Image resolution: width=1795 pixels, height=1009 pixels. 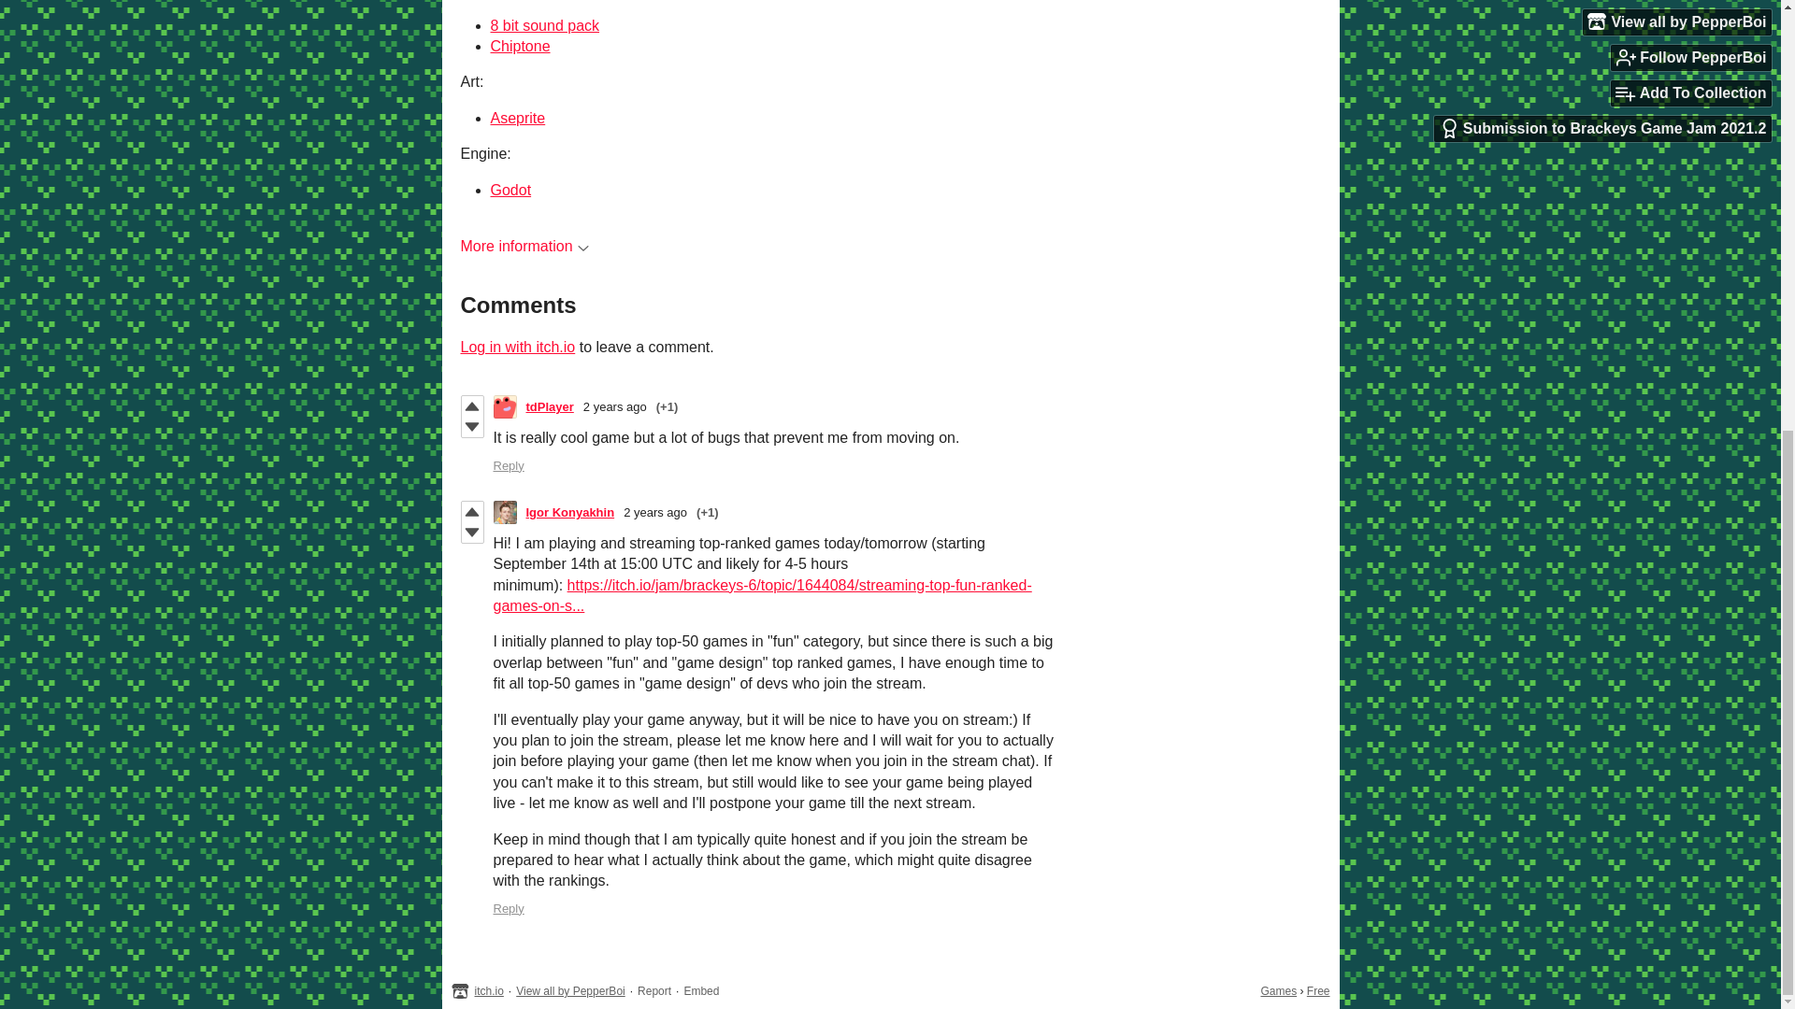 What do you see at coordinates (701, 991) in the screenshot?
I see `Embed` at bounding box center [701, 991].